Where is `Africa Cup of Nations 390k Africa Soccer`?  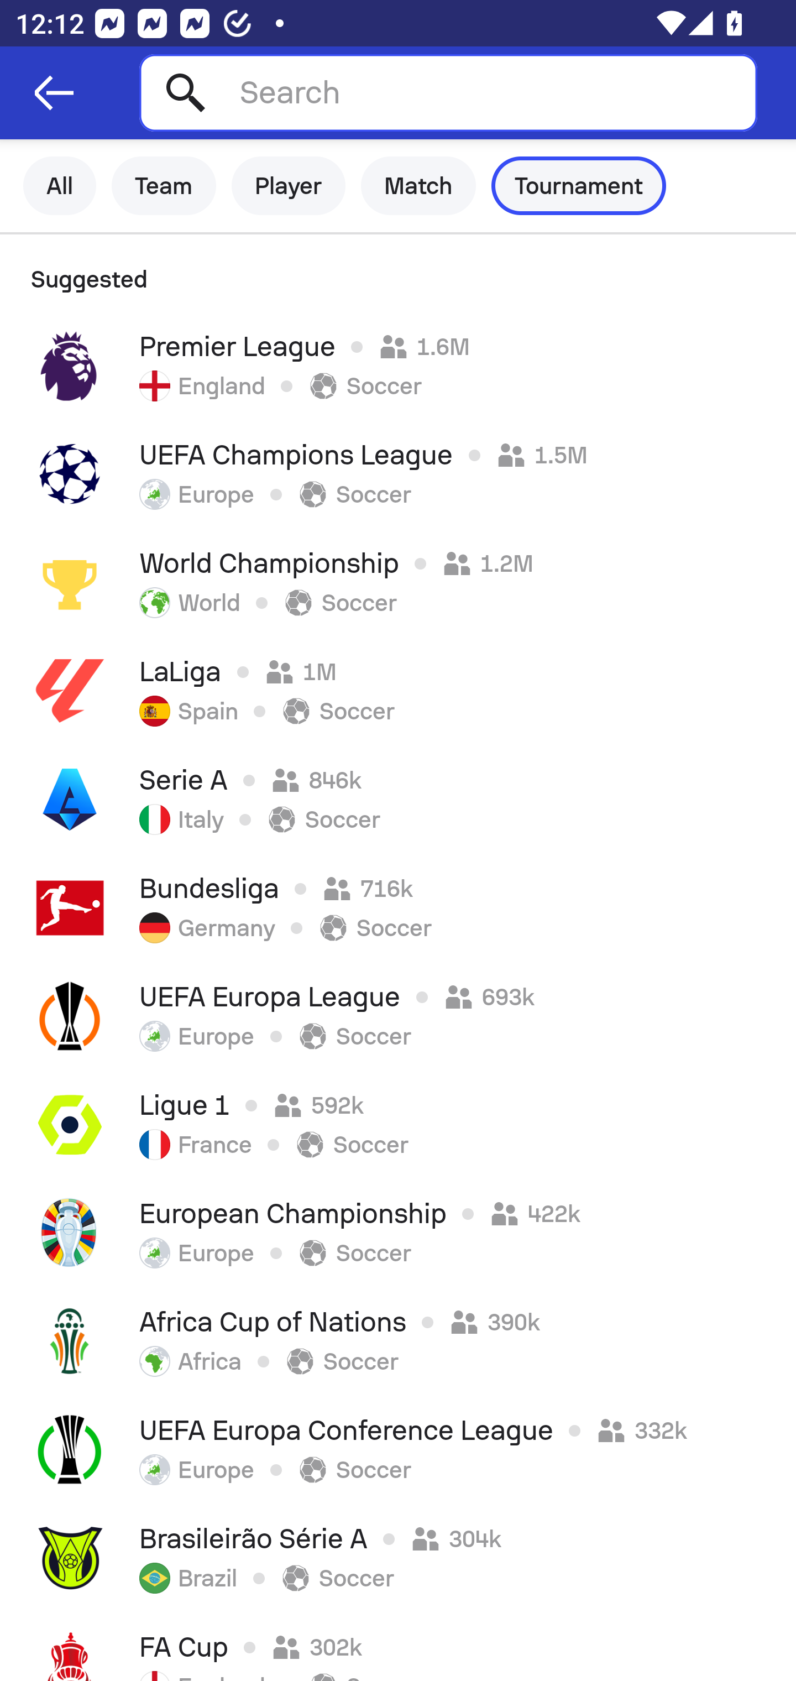
Africa Cup of Nations 390k Africa Soccer is located at coordinates (398, 1341).